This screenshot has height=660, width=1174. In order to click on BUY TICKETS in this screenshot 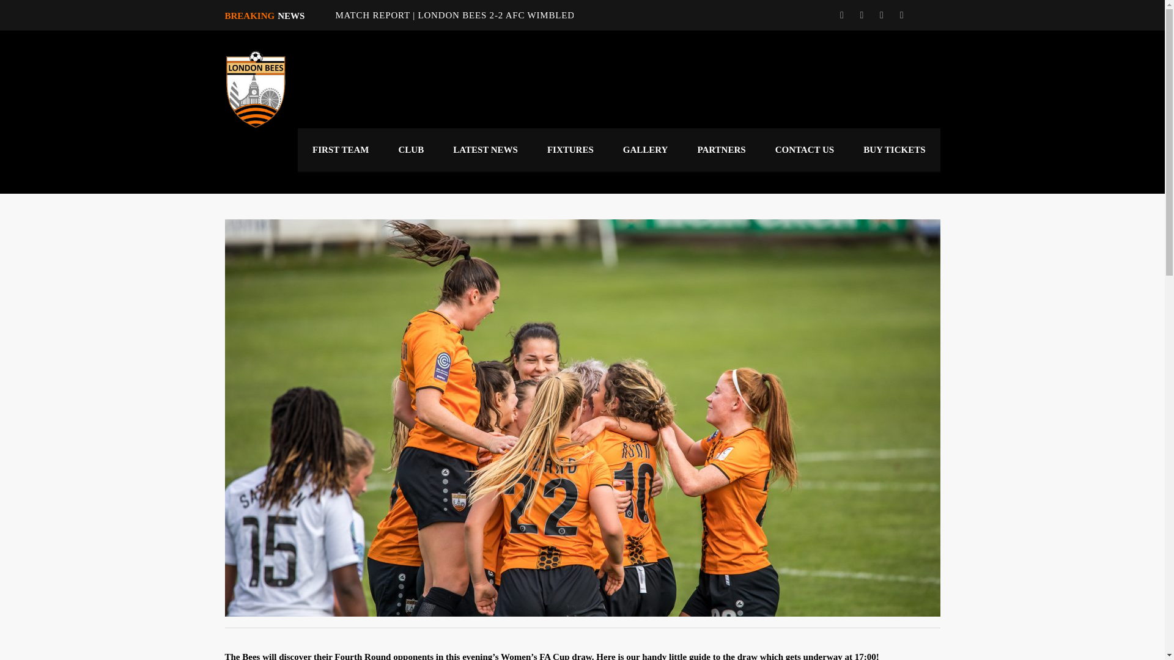, I will do `click(894, 149)`.